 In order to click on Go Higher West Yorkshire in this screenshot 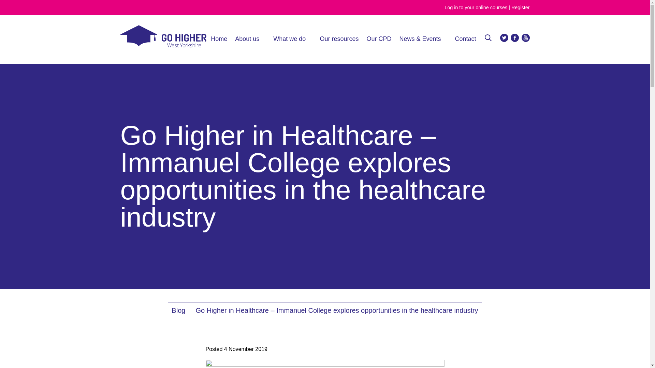, I will do `click(163, 45)`.